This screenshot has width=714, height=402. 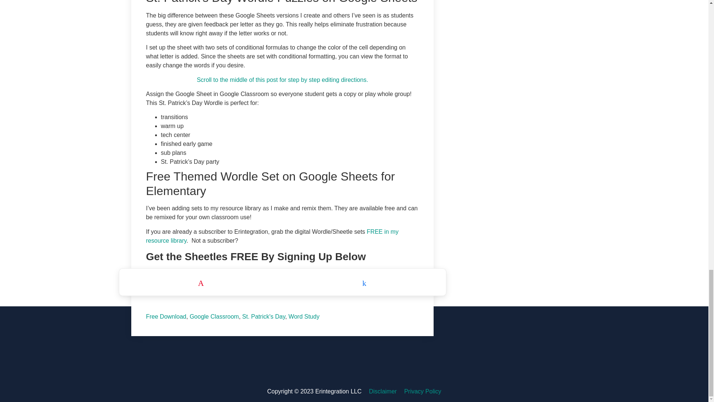 What do you see at coordinates (303, 316) in the screenshot?
I see `Word Study` at bounding box center [303, 316].